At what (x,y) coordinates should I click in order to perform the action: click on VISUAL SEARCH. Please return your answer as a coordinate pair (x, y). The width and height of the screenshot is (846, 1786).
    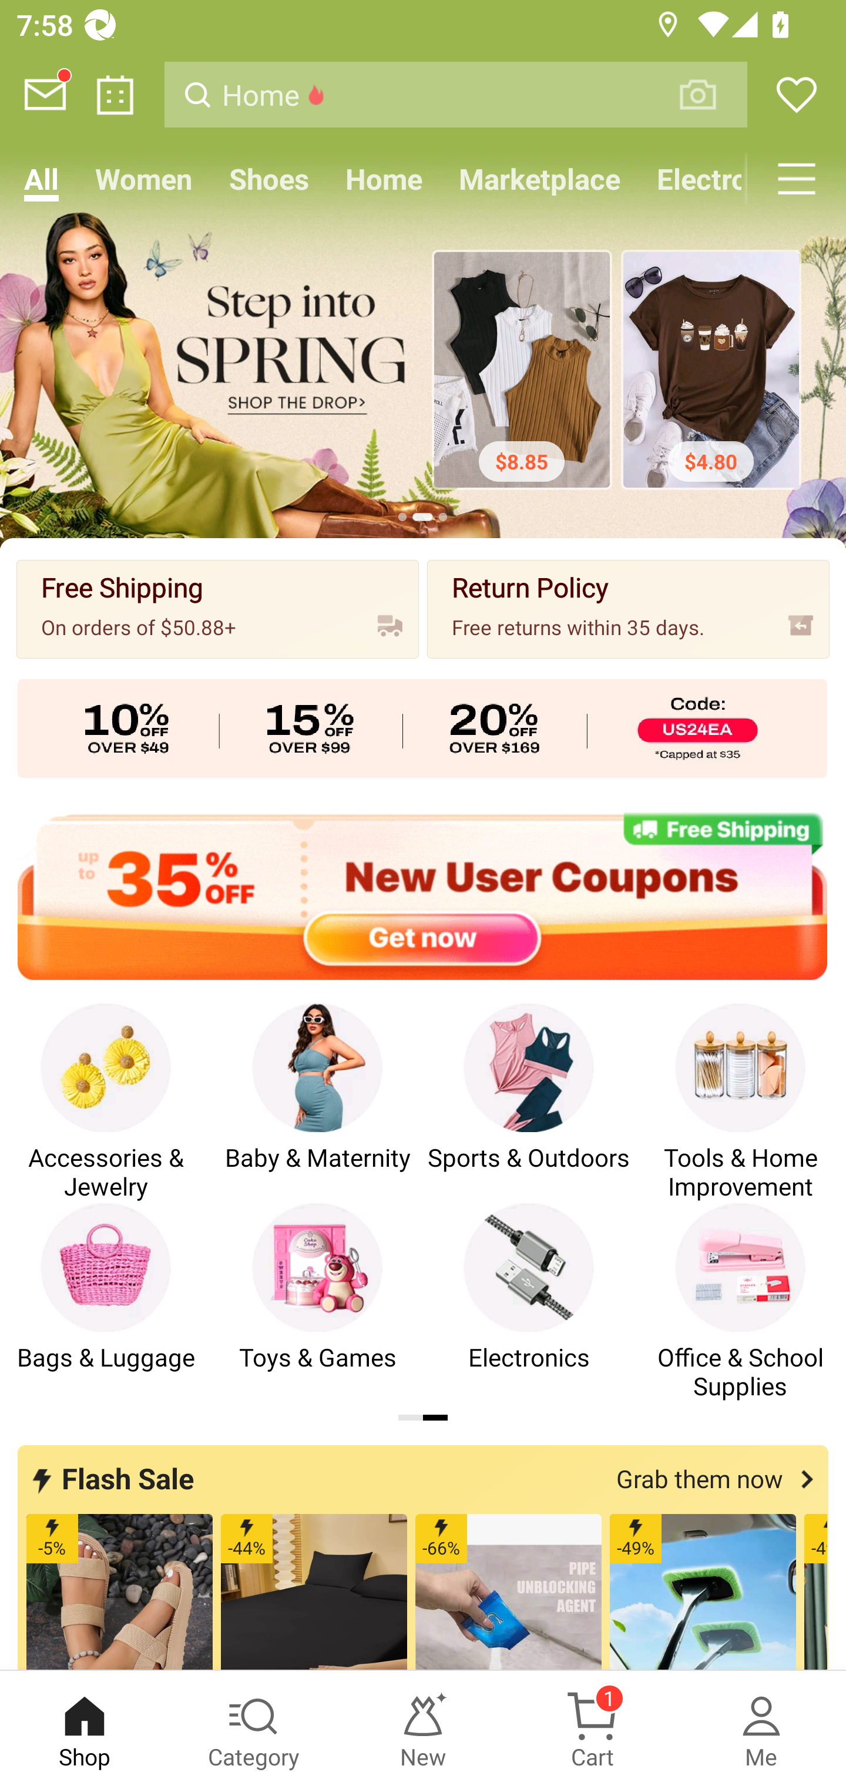
    Looking at the image, I should click on (710, 94).